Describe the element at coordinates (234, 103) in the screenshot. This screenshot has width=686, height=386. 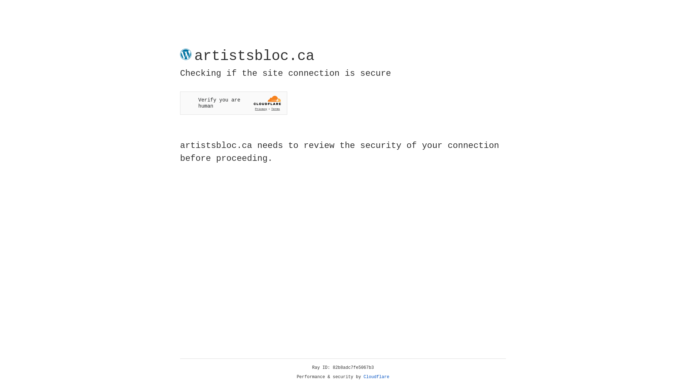
I see `Widget containing a Cloudflare security challenge` at that location.